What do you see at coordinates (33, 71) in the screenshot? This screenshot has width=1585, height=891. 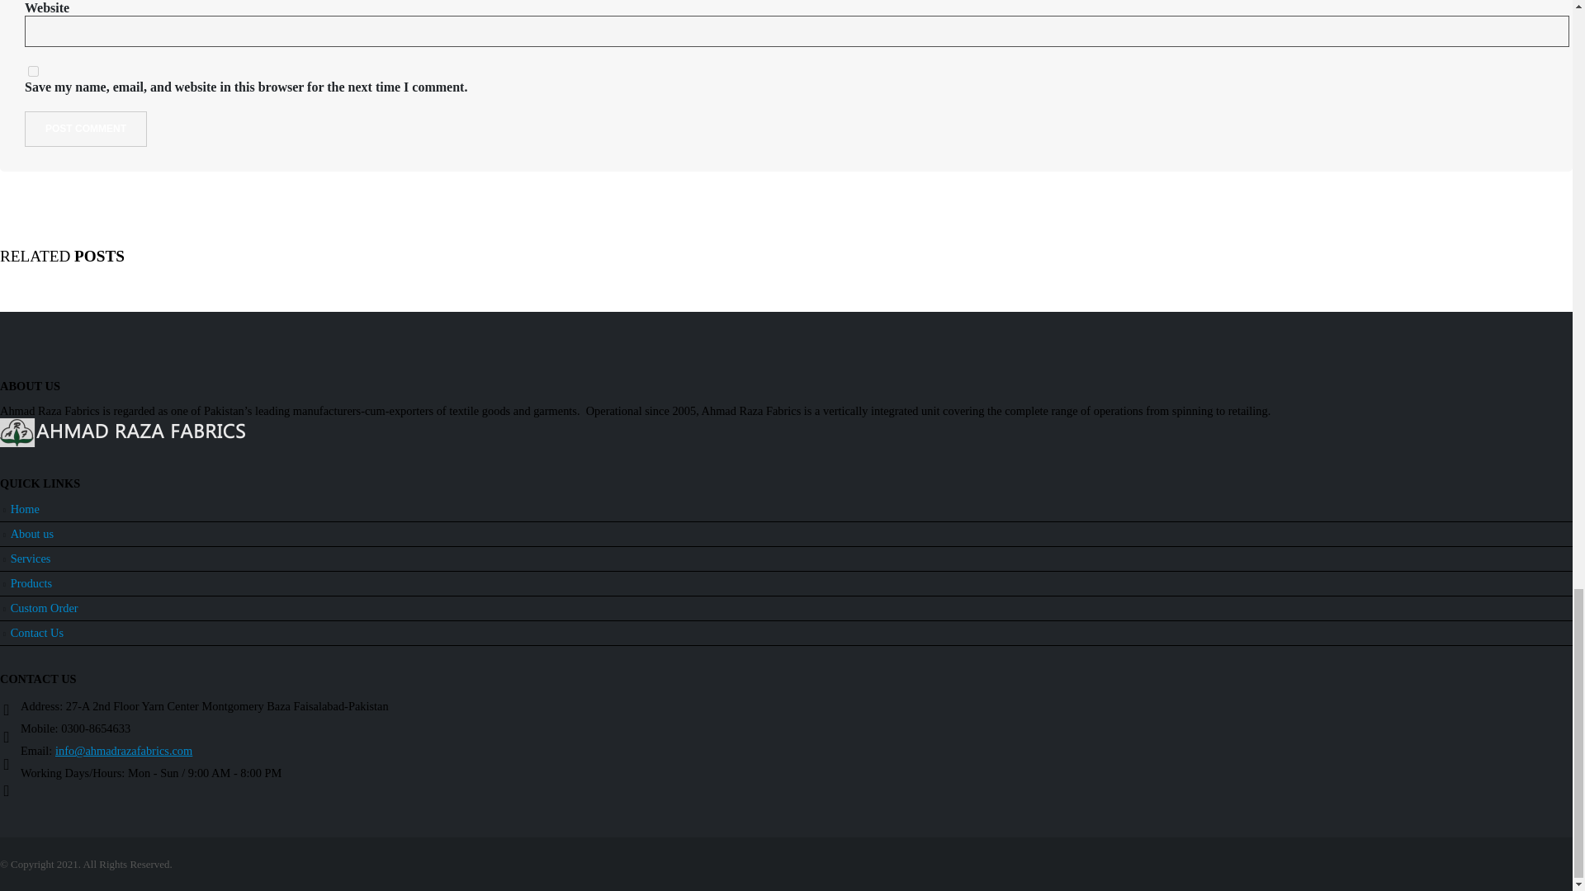 I see `yes` at bounding box center [33, 71].